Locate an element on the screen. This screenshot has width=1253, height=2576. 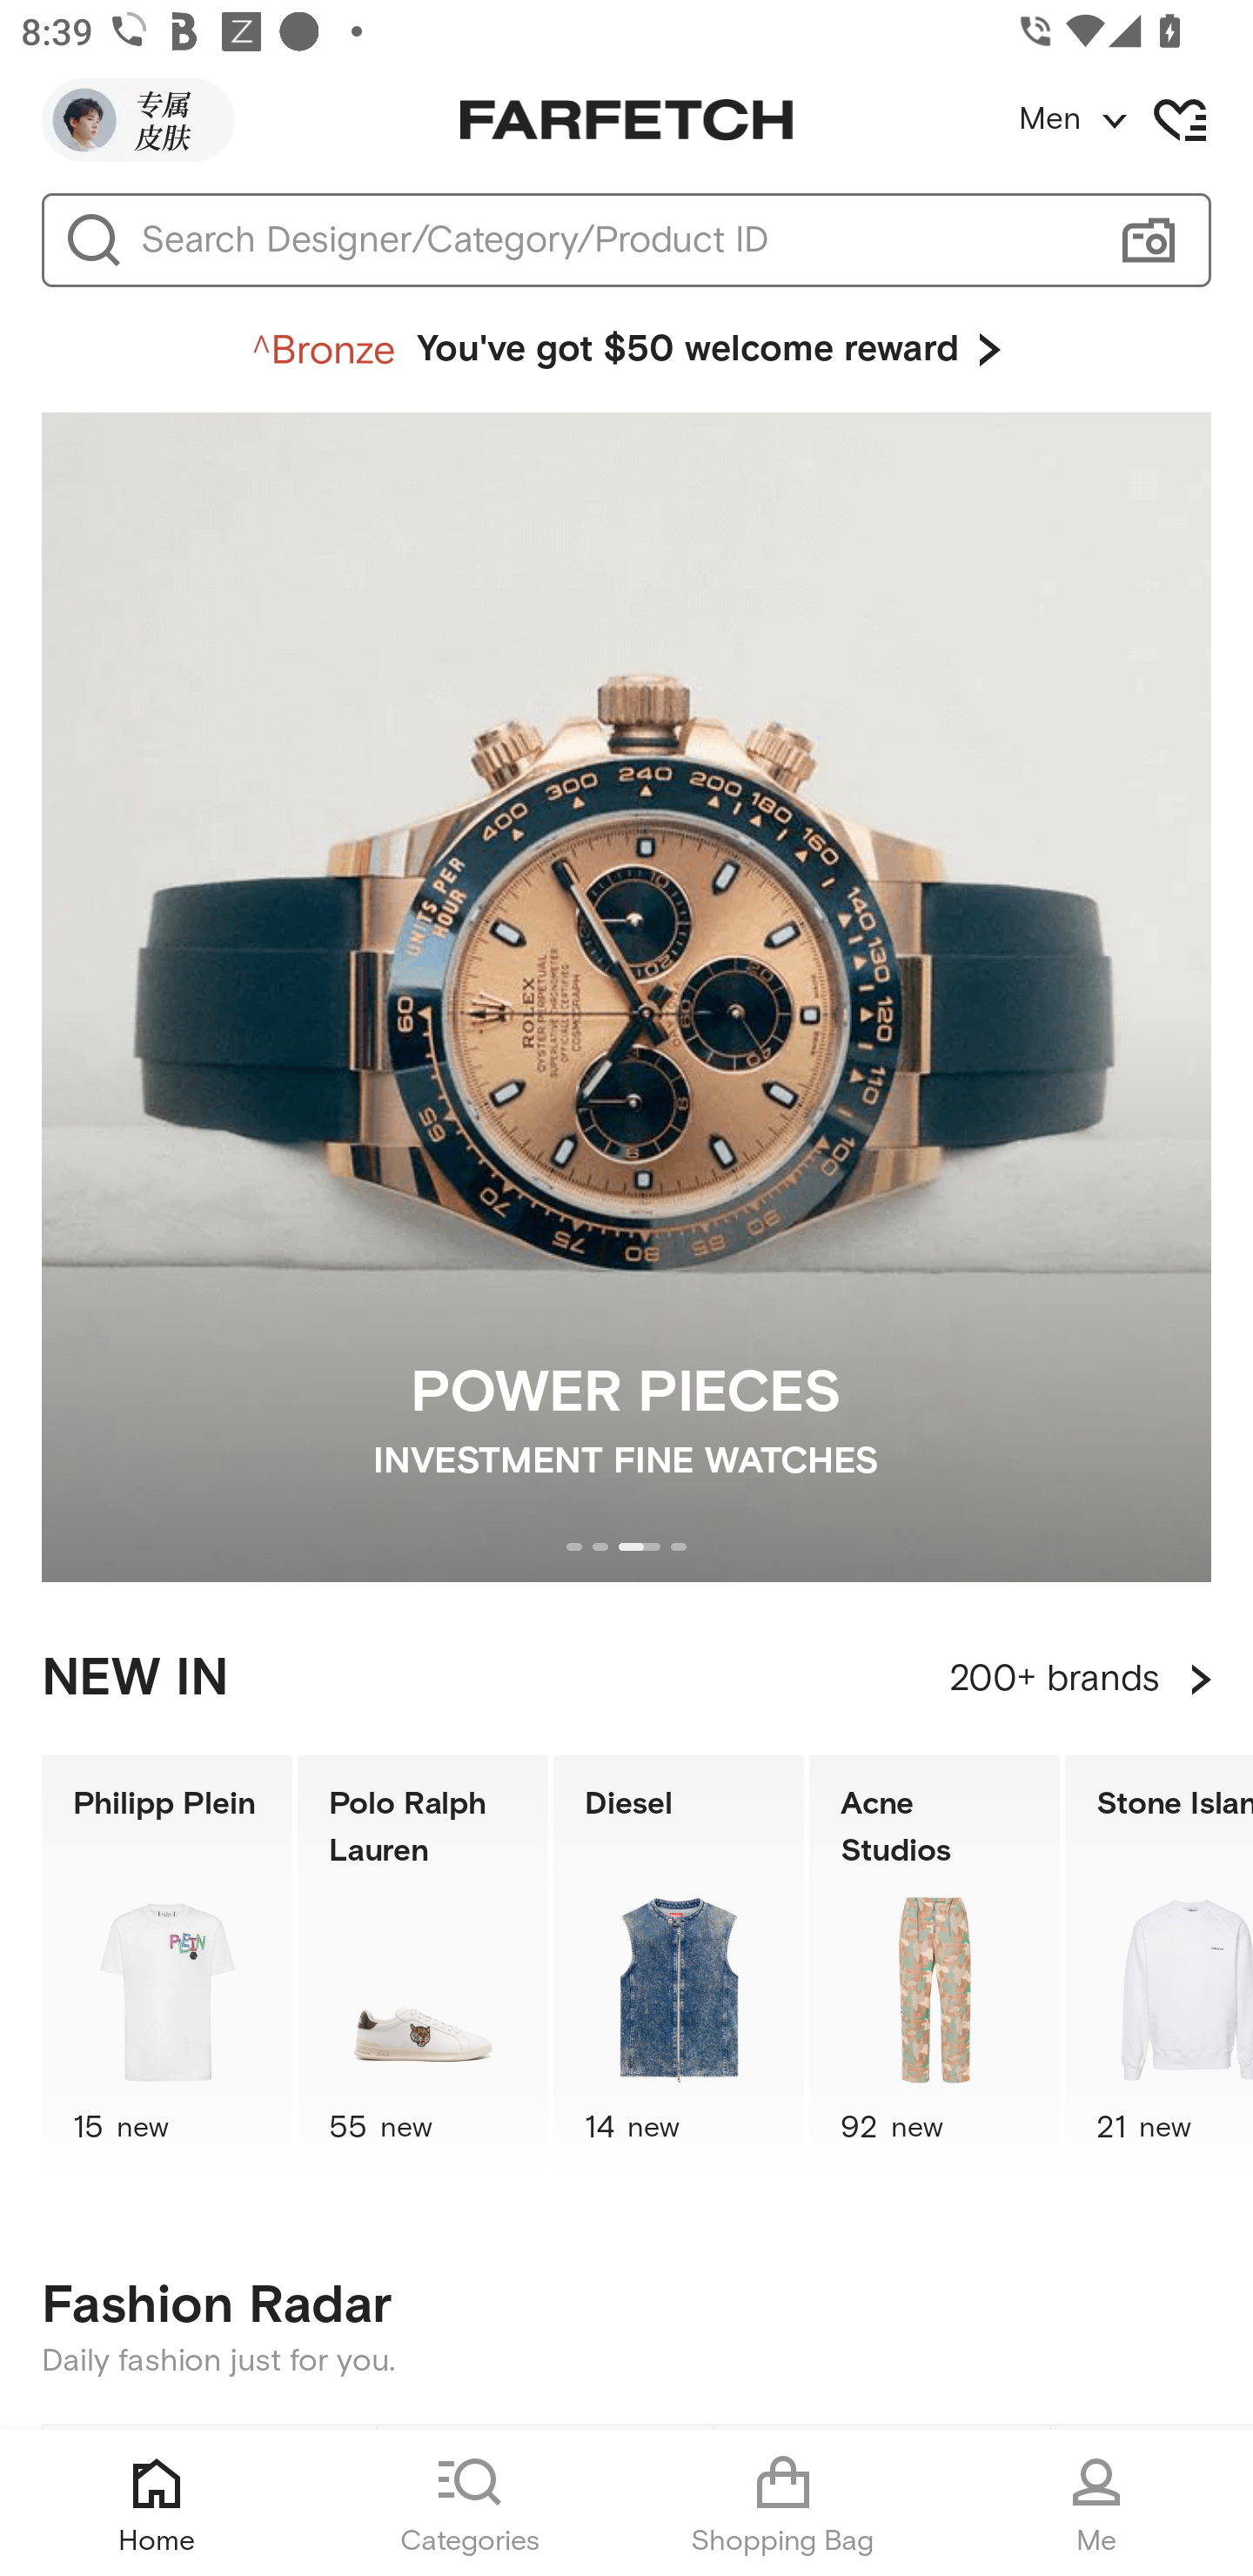
Shopping Bag is located at coordinates (783, 2503).